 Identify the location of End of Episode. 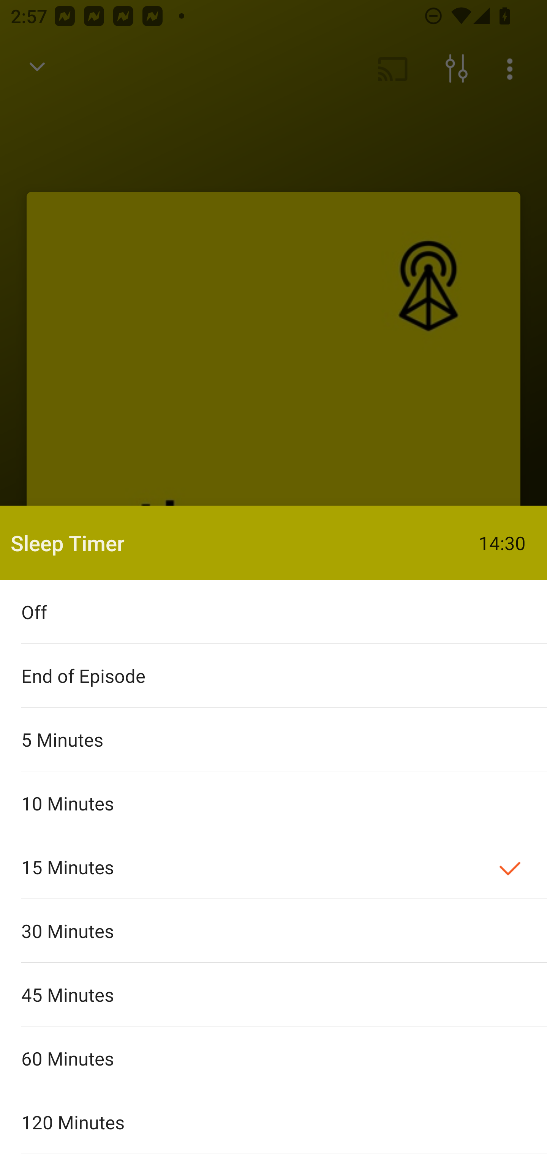
(273, 676).